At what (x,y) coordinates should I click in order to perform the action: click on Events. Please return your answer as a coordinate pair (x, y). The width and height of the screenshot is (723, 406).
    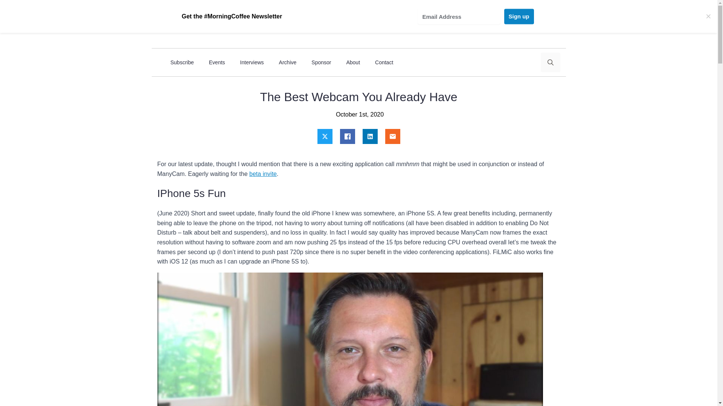
    Looking at the image, I should click on (217, 62).